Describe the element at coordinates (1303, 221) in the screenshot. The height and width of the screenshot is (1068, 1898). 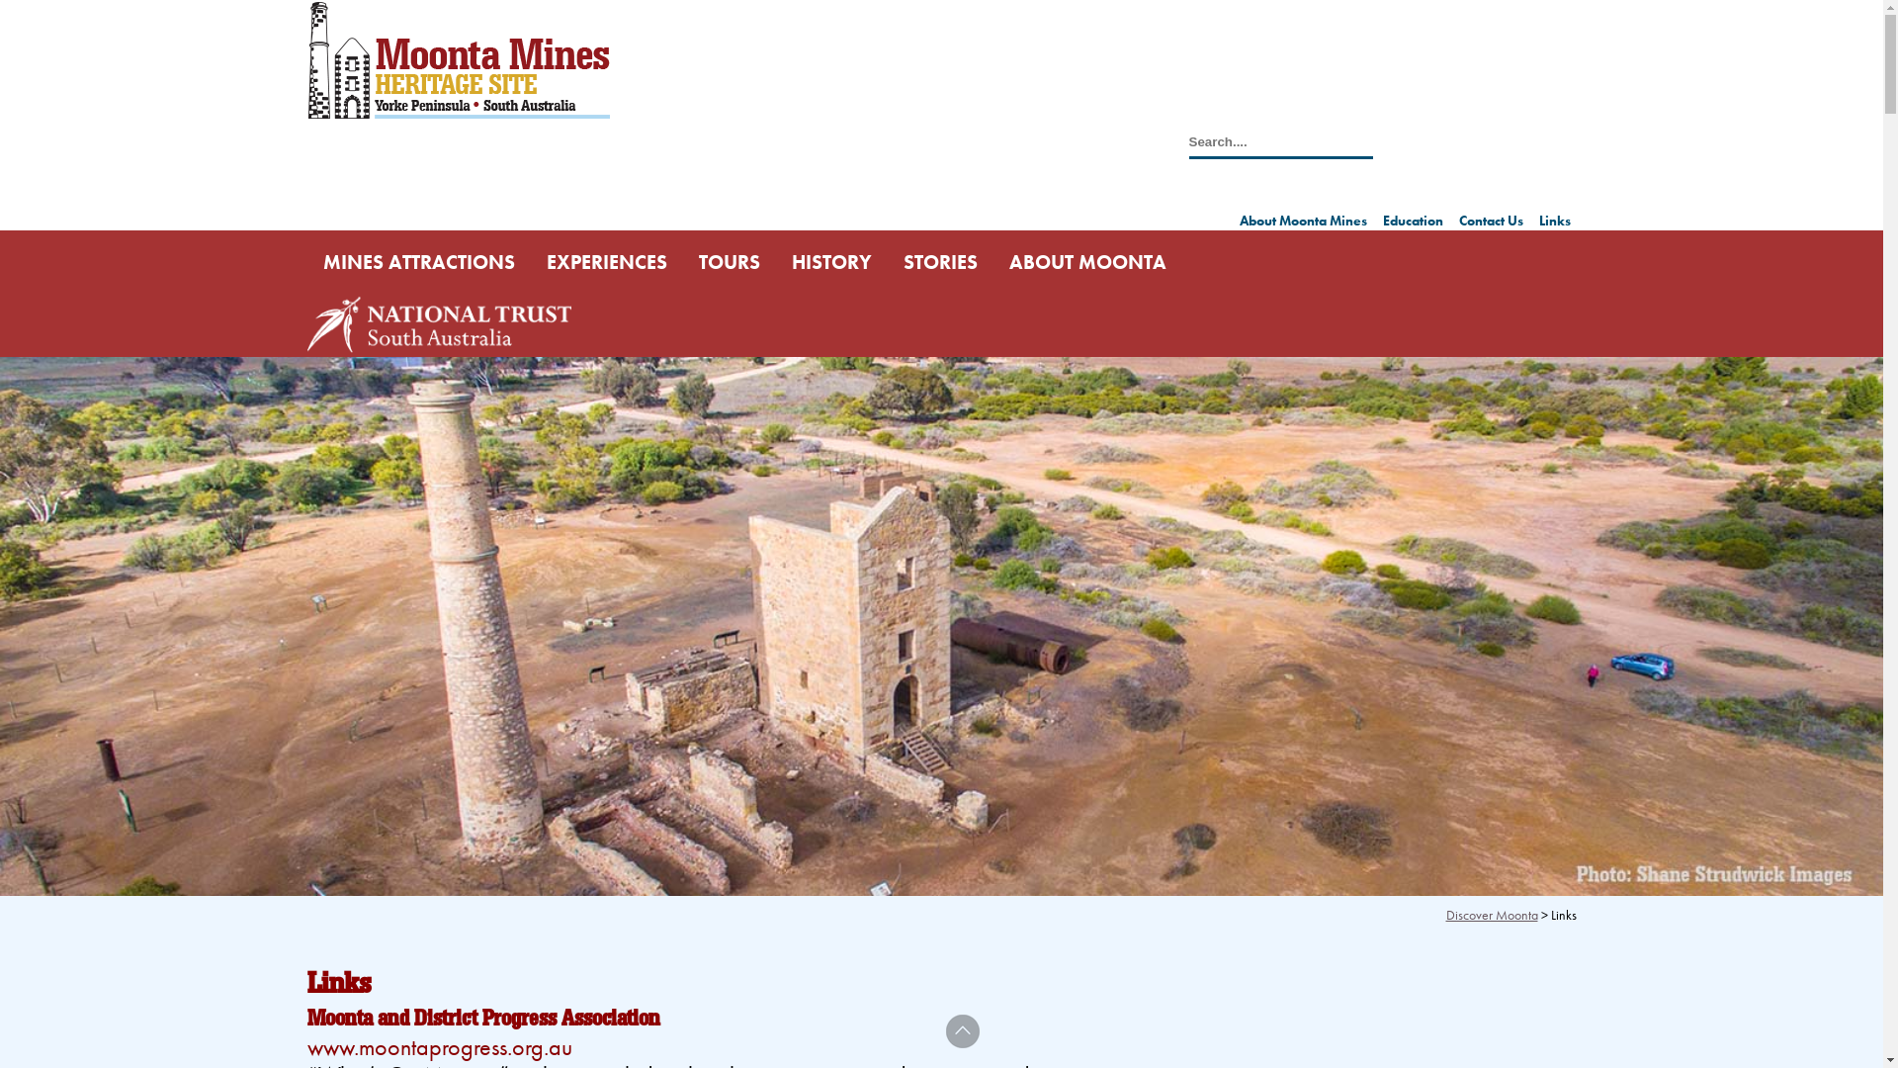
I see `About Moonta Mines` at that location.